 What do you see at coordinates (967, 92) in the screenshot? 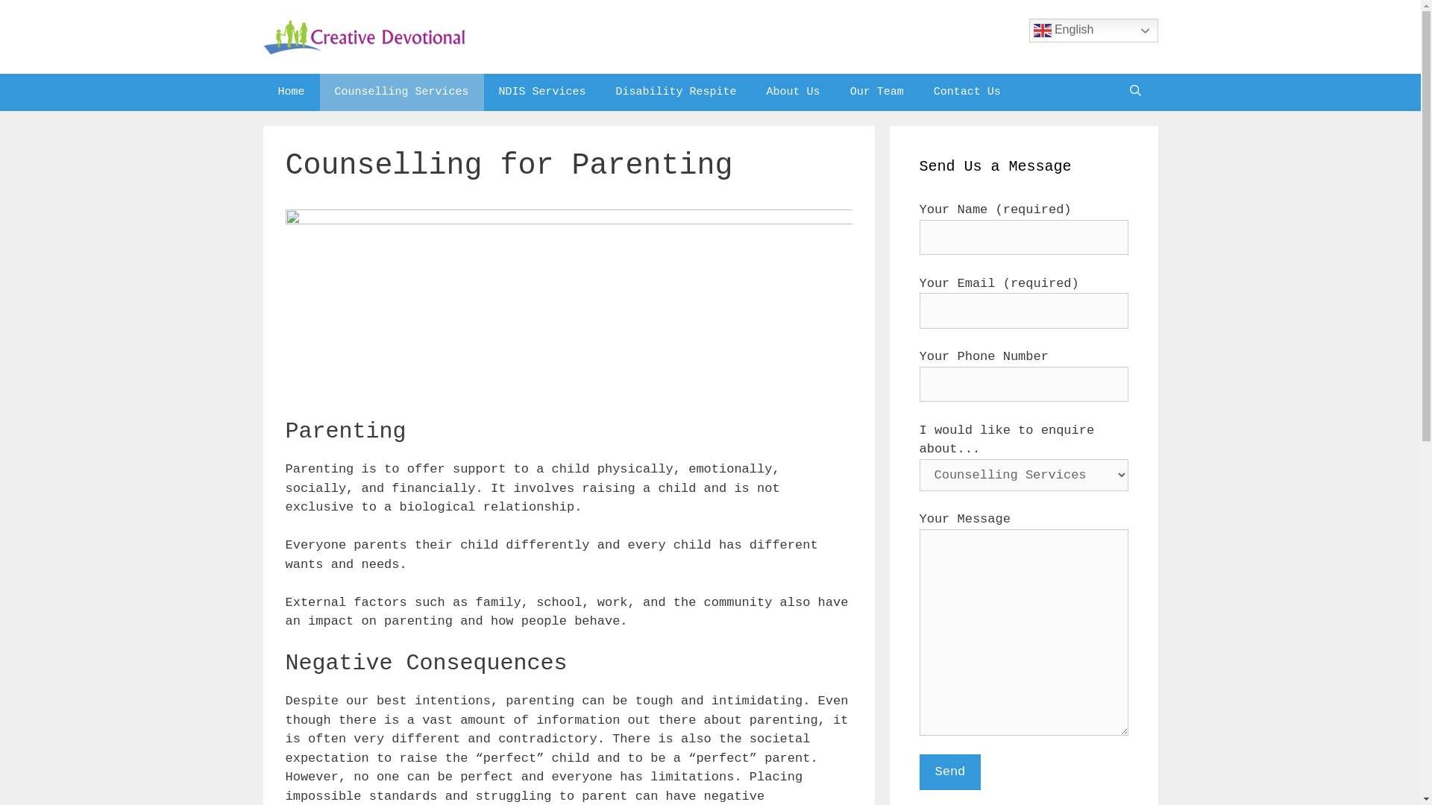
I see `Contact Us` at bounding box center [967, 92].